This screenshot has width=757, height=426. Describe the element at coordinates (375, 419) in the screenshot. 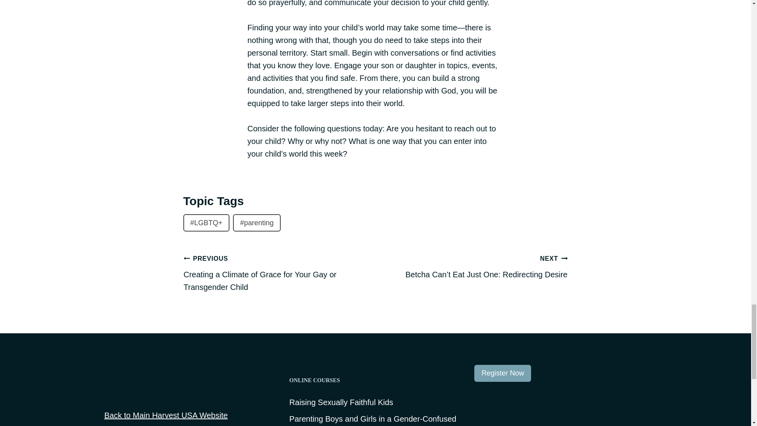

I see `Parenting Boys and Girls in a Gender-Confused World` at that location.